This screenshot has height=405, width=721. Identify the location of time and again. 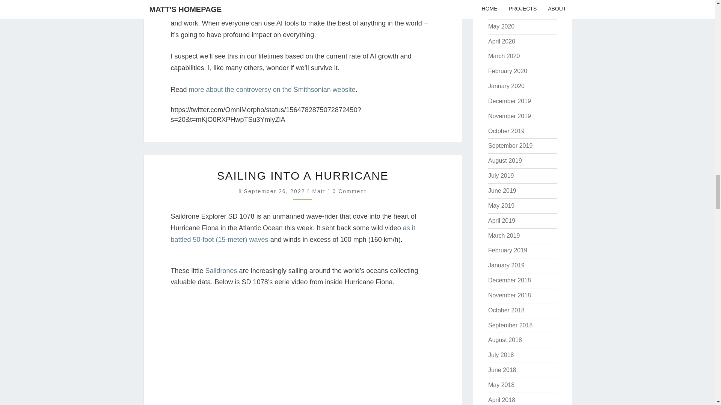
(287, 12).